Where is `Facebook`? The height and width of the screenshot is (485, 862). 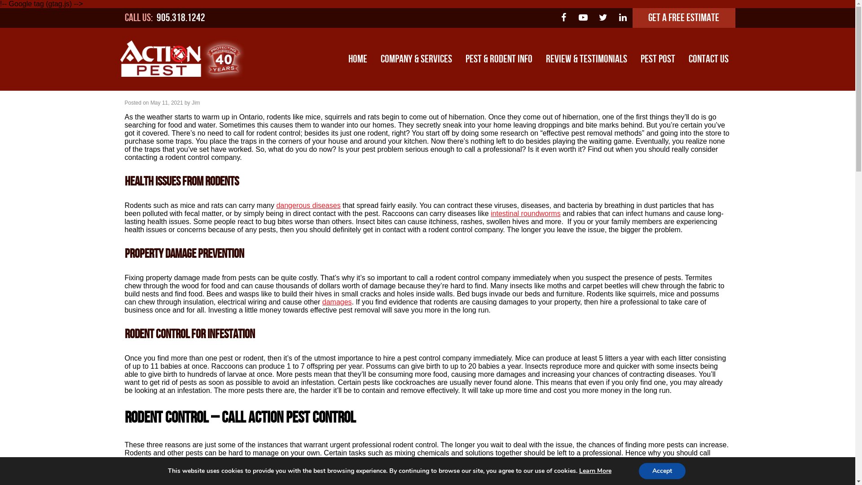
Facebook is located at coordinates (563, 18).